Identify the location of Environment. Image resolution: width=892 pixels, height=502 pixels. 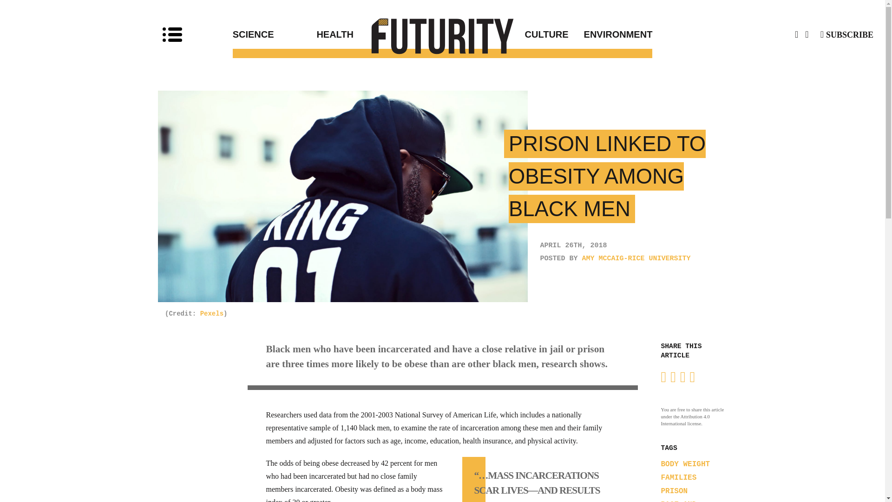
(610, 34).